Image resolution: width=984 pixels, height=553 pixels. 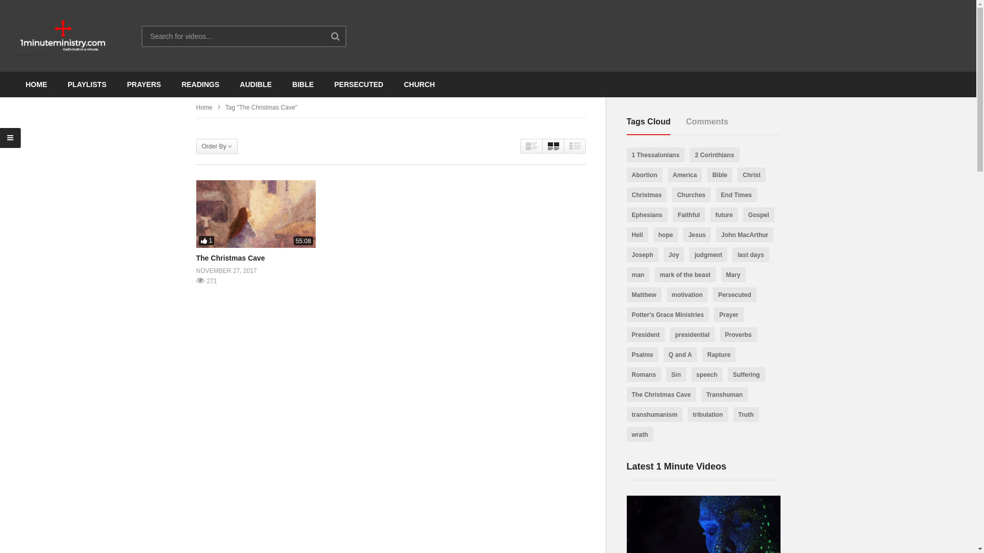 What do you see at coordinates (359, 84) in the screenshot?
I see `PERSECUTED` at bounding box center [359, 84].